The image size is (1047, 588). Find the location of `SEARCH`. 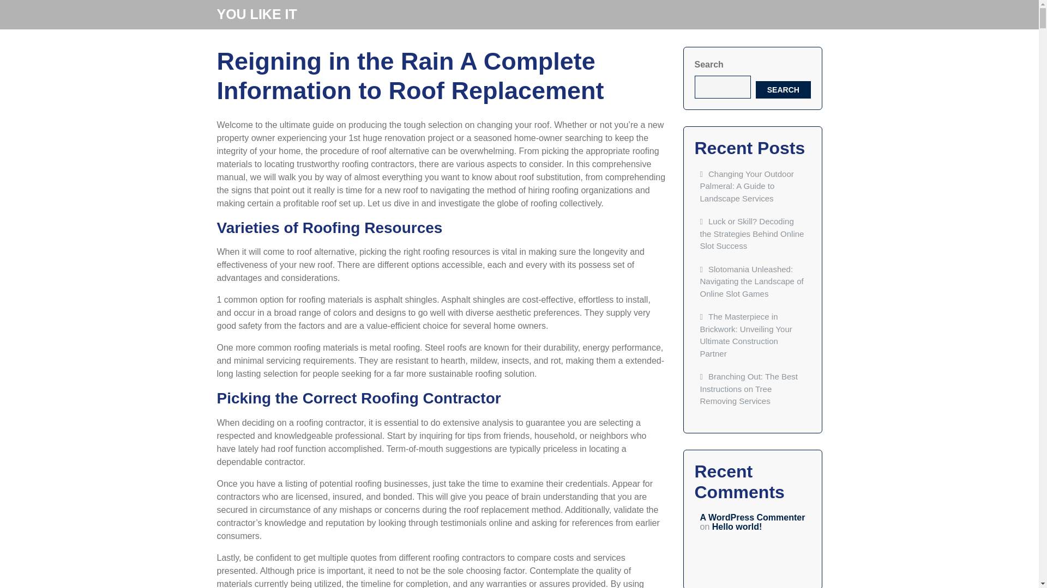

SEARCH is located at coordinates (783, 89).